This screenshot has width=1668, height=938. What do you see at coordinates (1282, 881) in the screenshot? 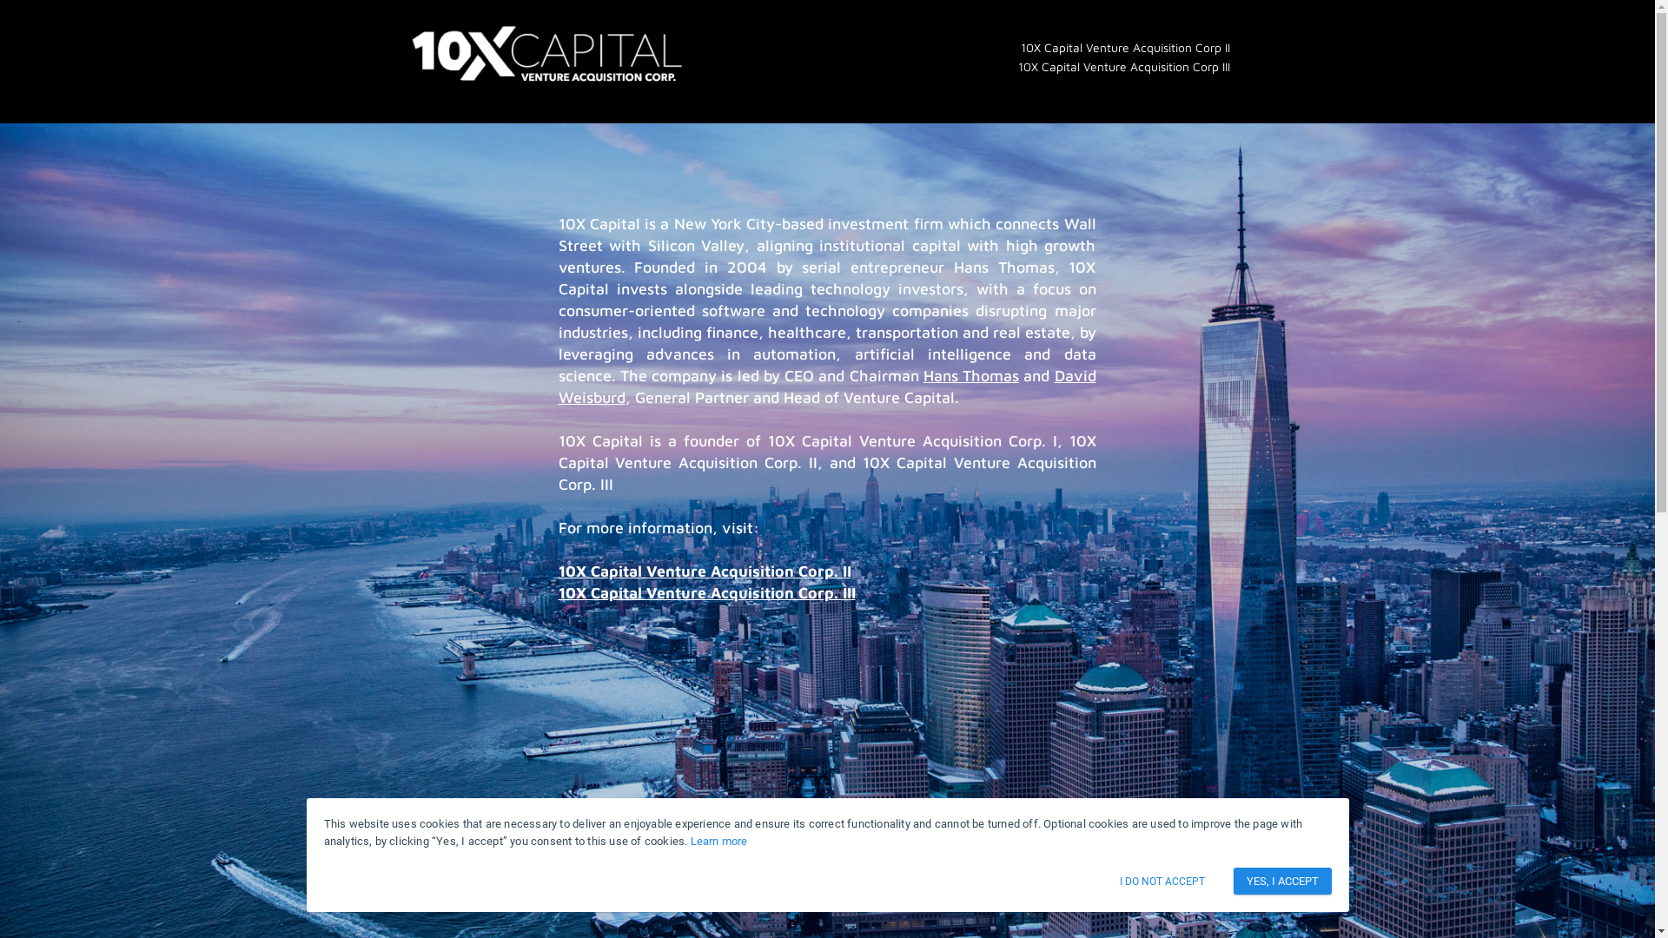
I see `YES, I ACCEPT` at bounding box center [1282, 881].